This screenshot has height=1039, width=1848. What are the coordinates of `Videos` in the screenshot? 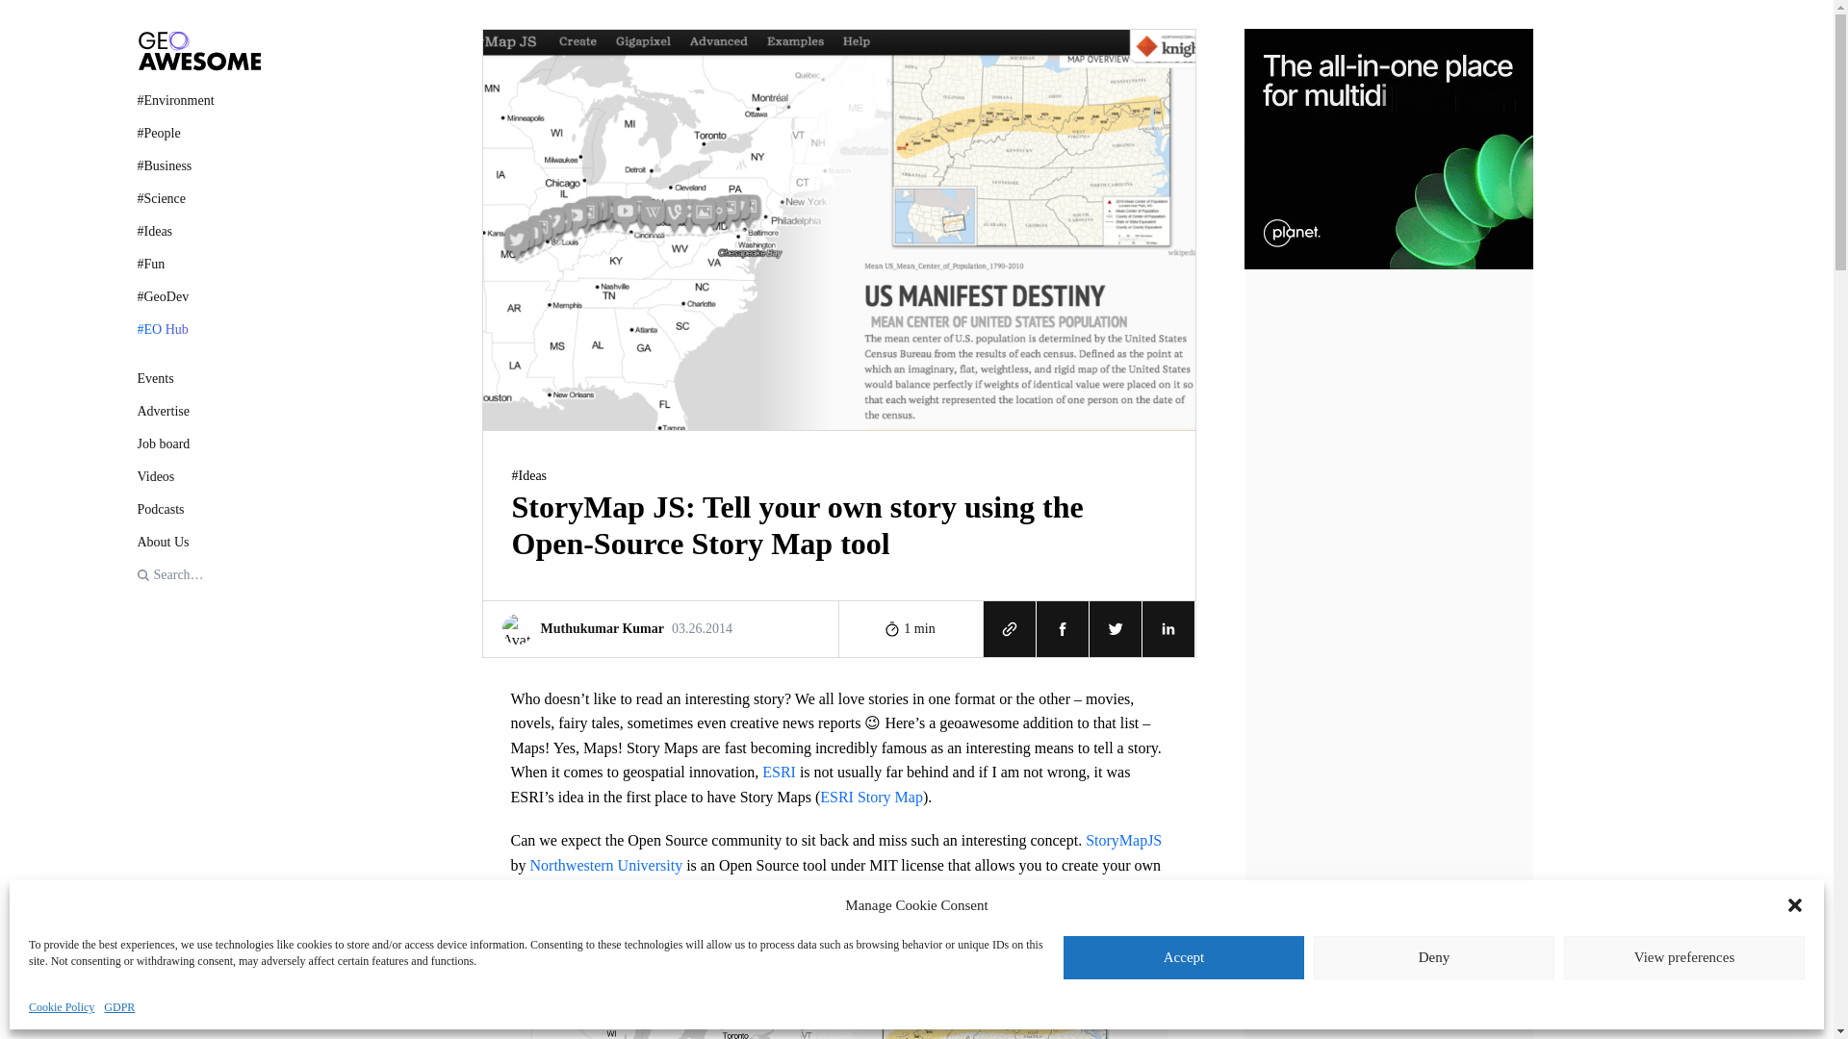 It's located at (911, 627).